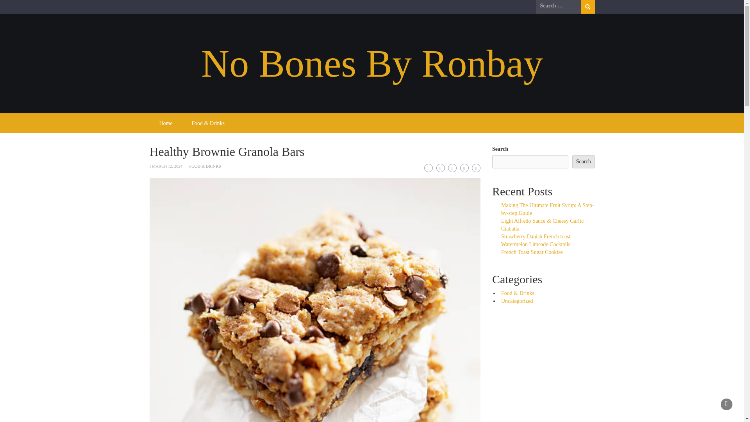 This screenshot has width=750, height=422. What do you see at coordinates (547, 209) in the screenshot?
I see `Making The Ultimate Fruit Syrup: A Step-by-step Guide` at bounding box center [547, 209].